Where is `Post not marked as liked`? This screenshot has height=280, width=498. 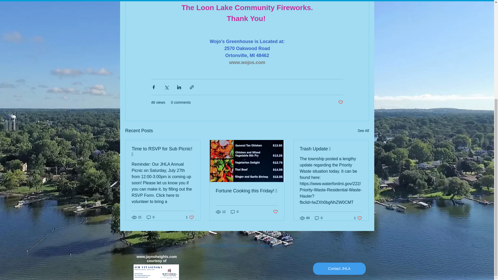 Post not marked as liked is located at coordinates (157, 256).